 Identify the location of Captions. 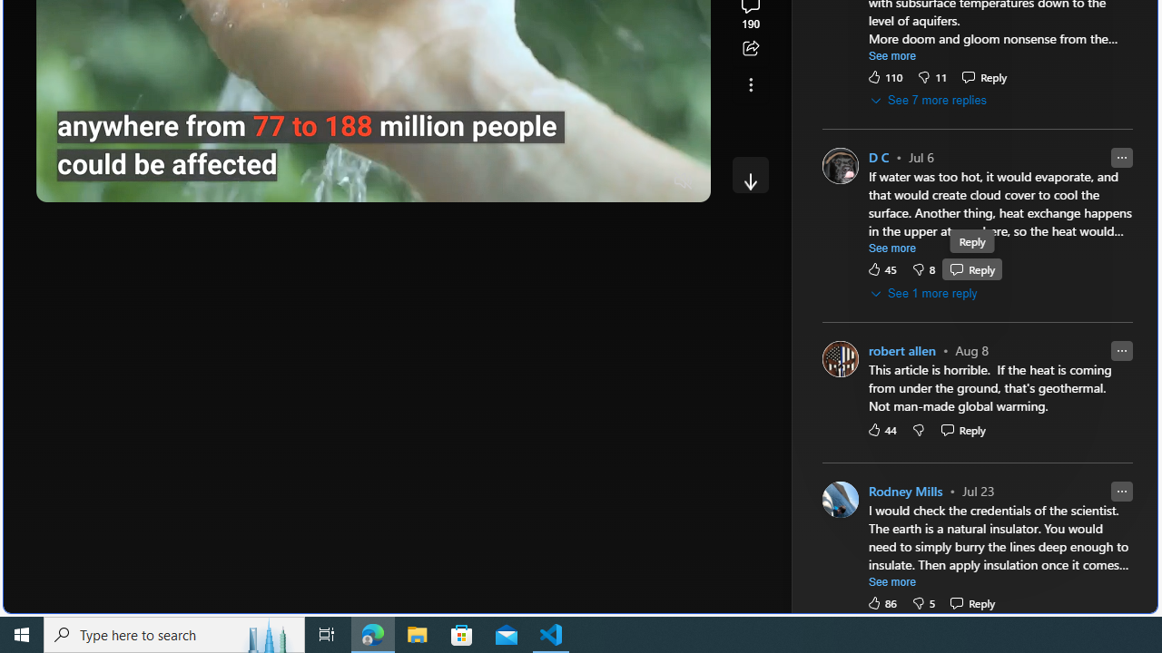
(613, 181).